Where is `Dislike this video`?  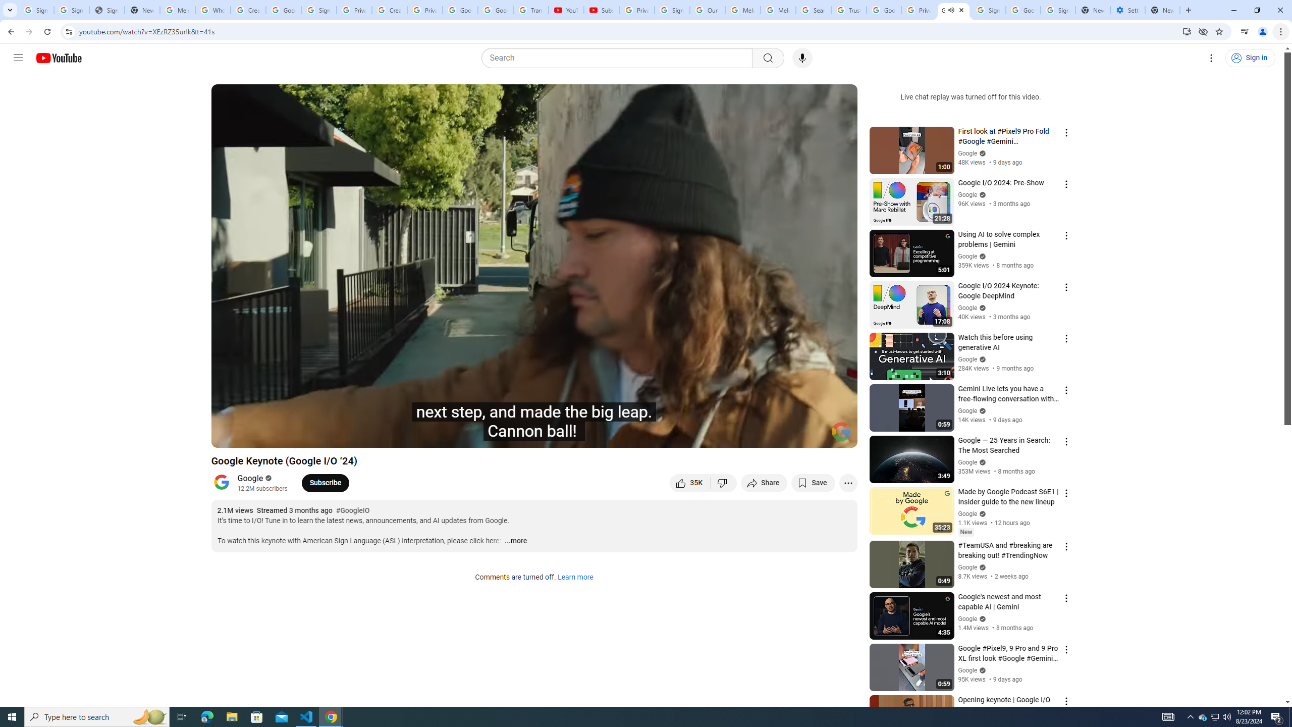 Dislike this video is located at coordinates (724, 483).